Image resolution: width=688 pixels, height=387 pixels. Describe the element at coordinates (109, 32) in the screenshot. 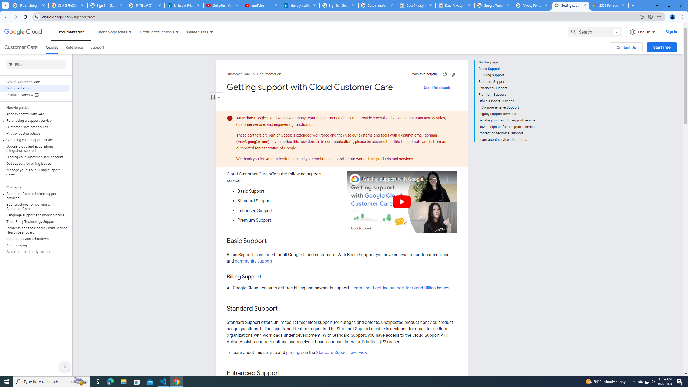

I see `Technology areas` at that location.